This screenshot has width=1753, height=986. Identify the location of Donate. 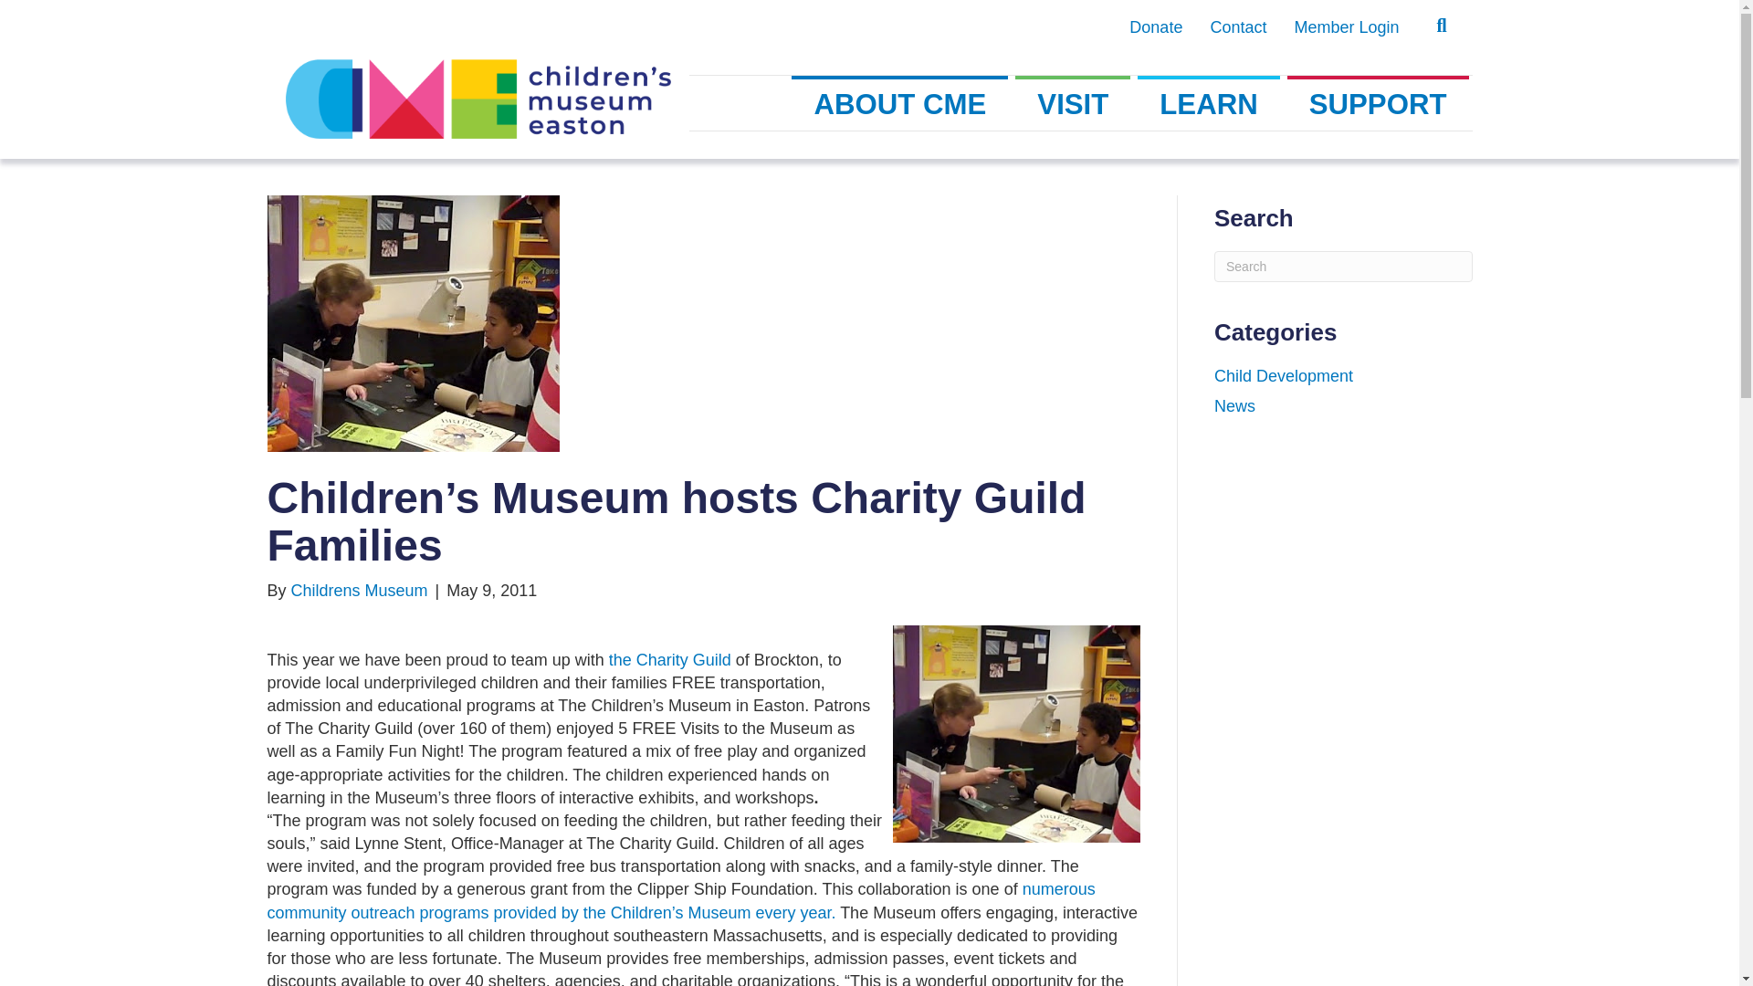
(1155, 27).